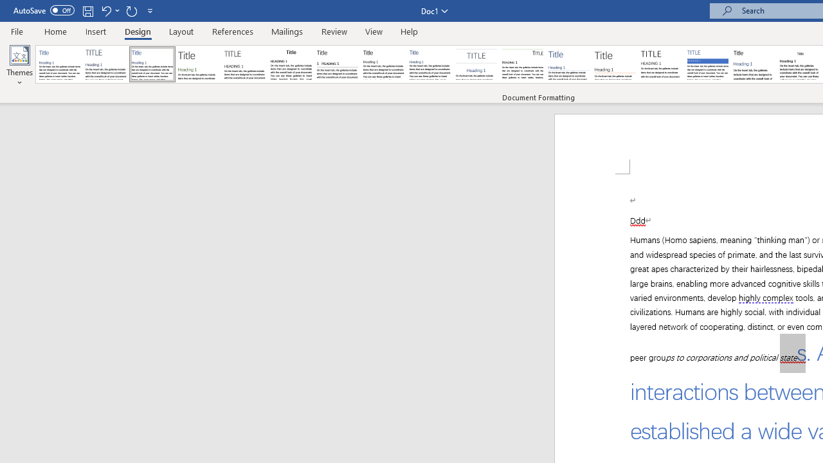 The image size is (823, 463). What do you see at coordinates (19, 66) in the screenshot?
I see `Themes` at bounding box center [19, 66].